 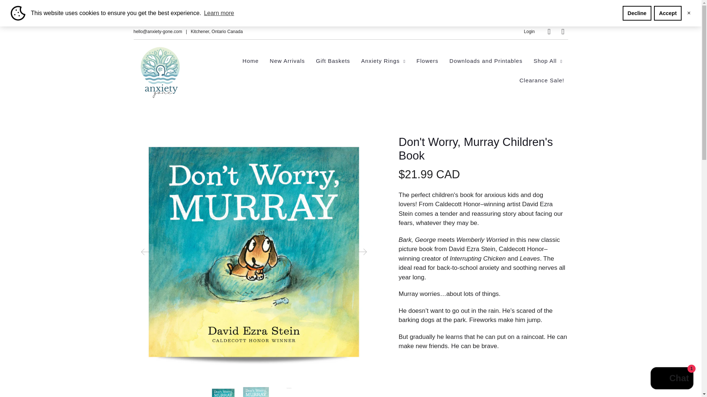 I want to click on Gift Baskets, so click(x=333, y=61).